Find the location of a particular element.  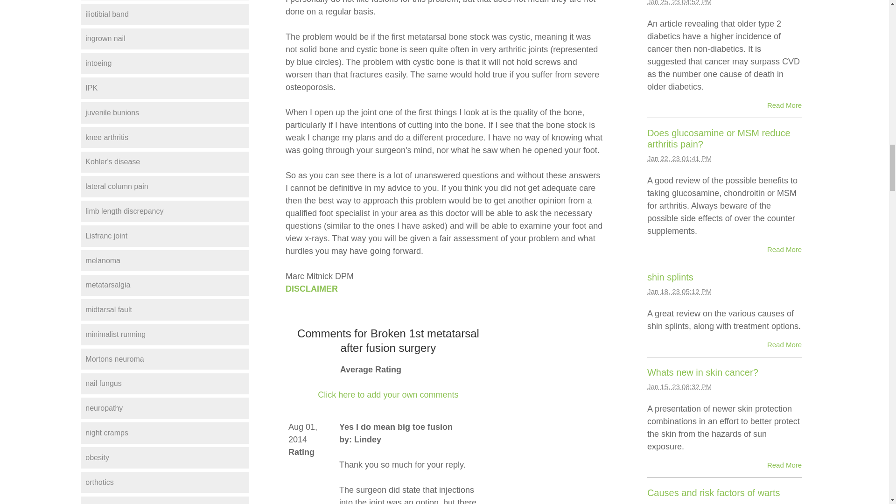

2023-01-22T13:41:39-0500 is located at coordinates (679, 158).